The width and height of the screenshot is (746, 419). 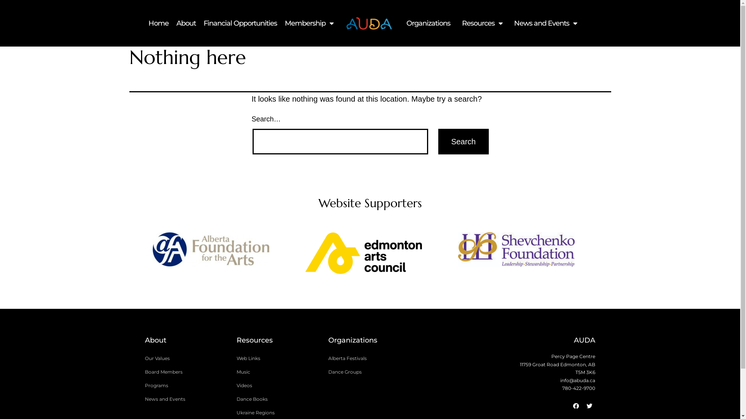 What do you see at coordinates (309, 23) in the screenshot?
I see `Membership` at bounding box center [309, 23].